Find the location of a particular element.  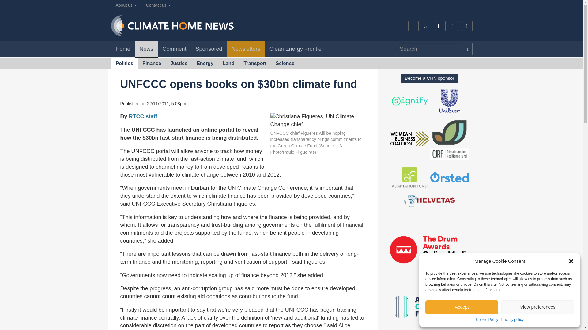

Home is located at coordinates (123, 49).